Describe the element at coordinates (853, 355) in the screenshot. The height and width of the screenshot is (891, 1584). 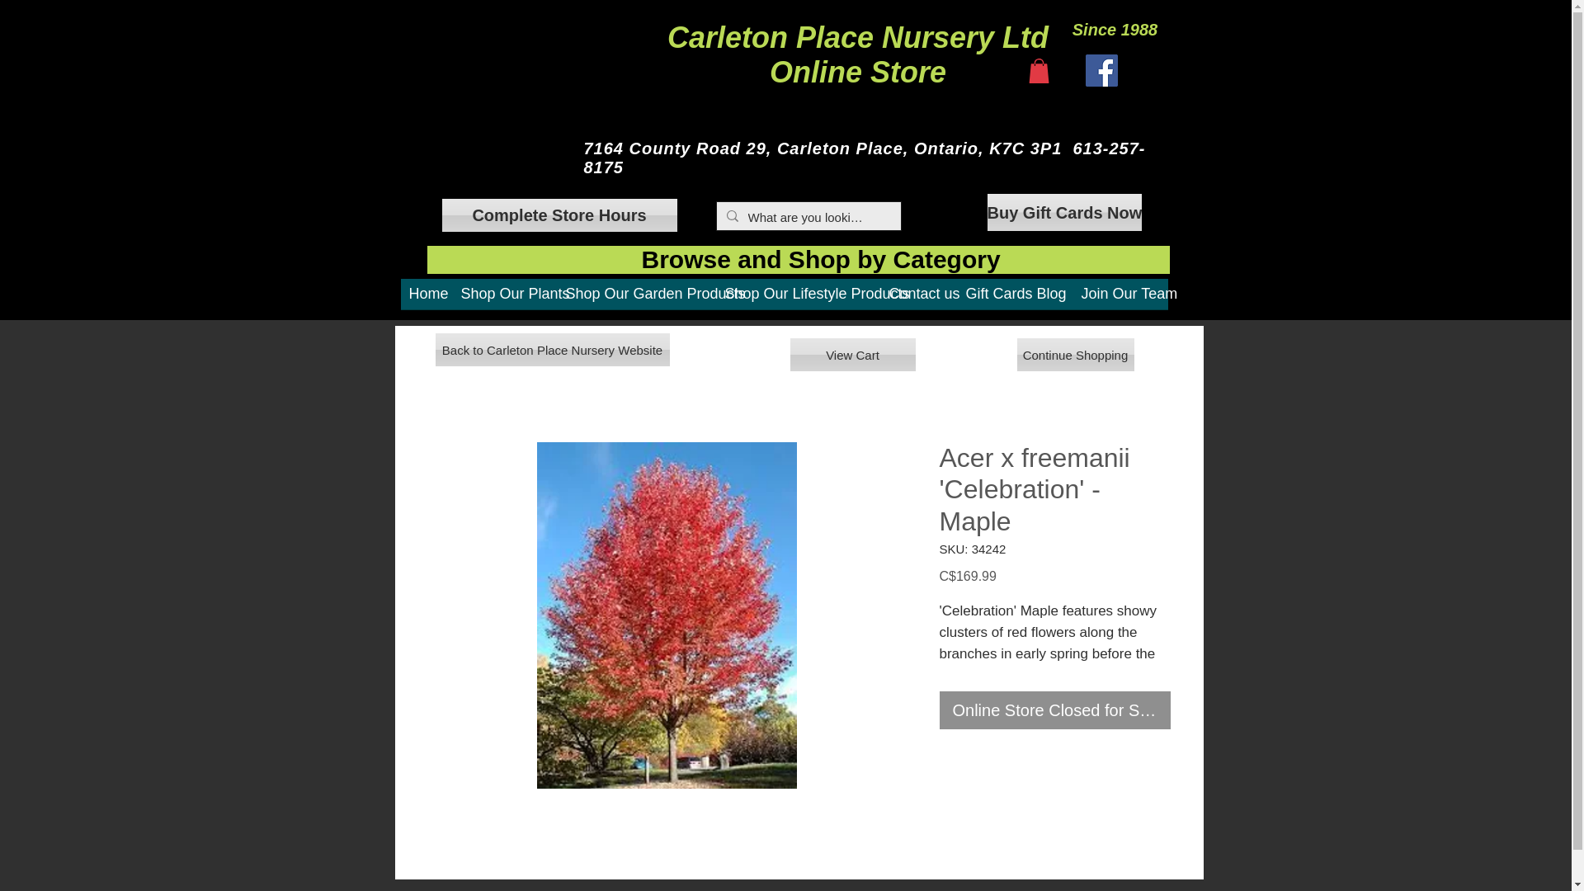
I see `View Cart` at that location.